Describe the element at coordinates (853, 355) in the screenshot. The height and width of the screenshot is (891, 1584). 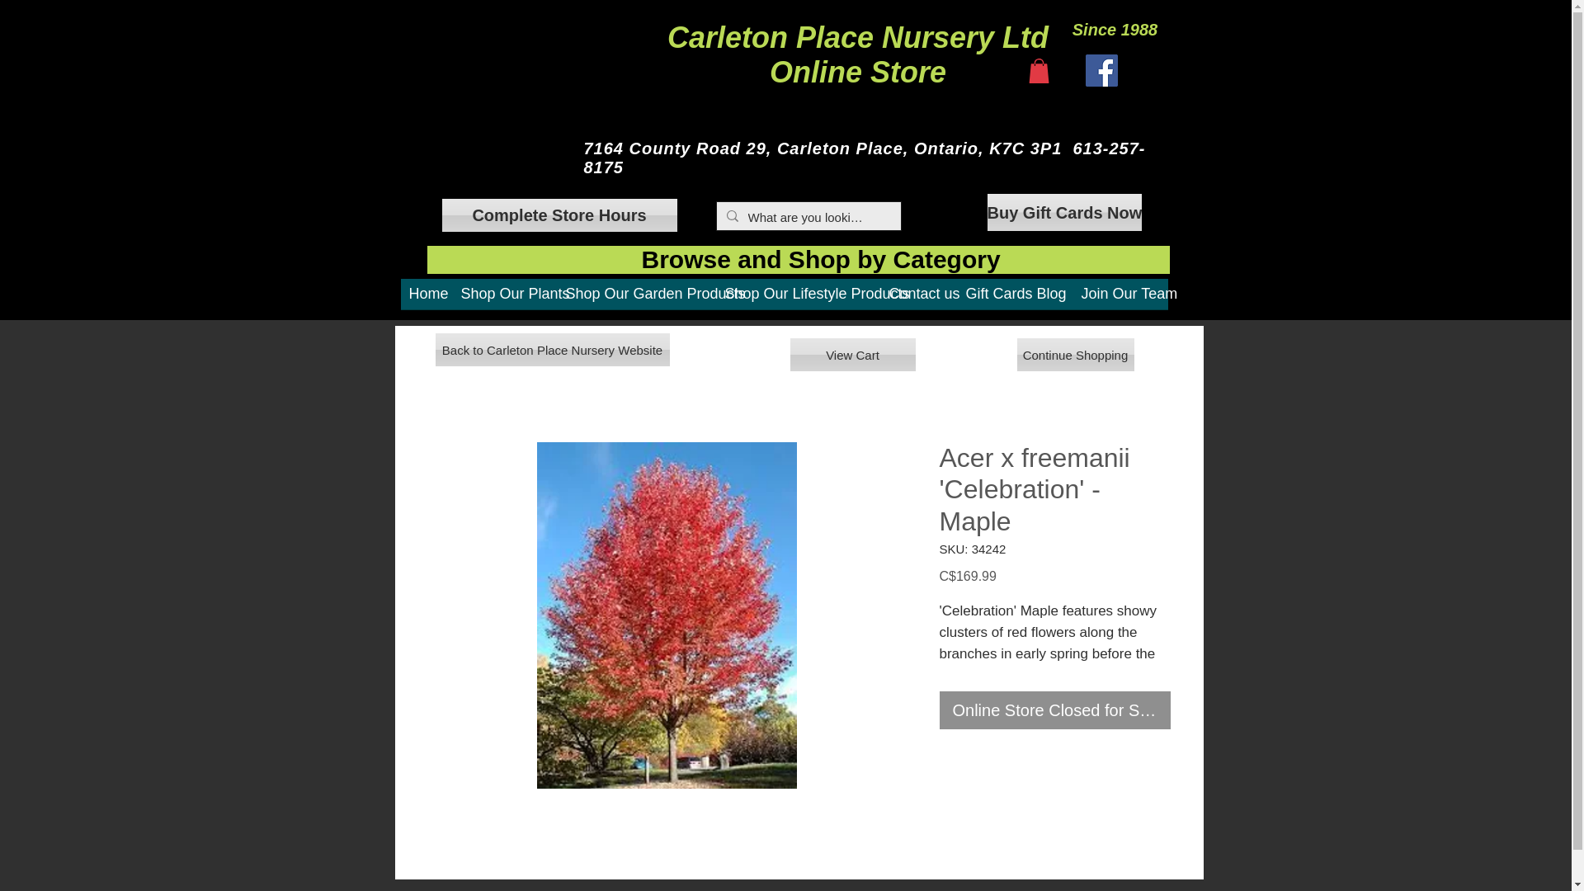
I see `View Cart` at that location.